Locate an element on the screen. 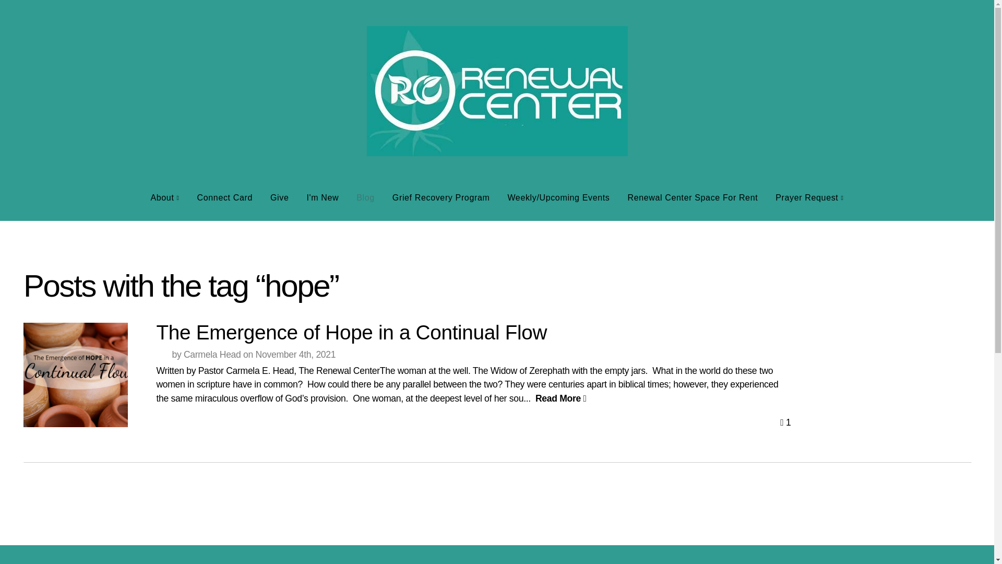 The height and width of the screenshot is (564, 1002). Give is located at coordinates (280, 197).